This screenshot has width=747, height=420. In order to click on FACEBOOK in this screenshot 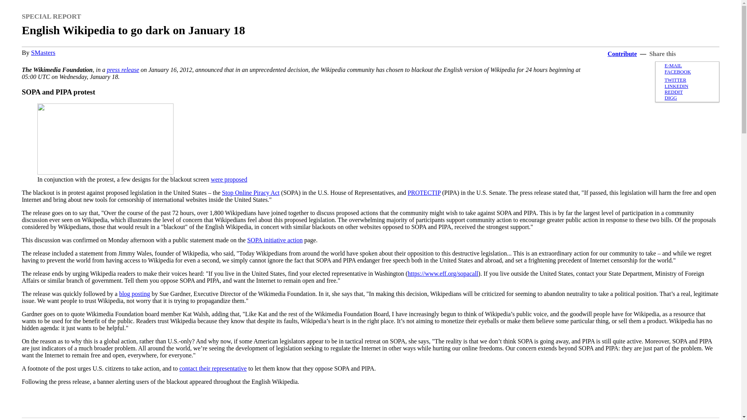, I will do `click(678, 72)`.